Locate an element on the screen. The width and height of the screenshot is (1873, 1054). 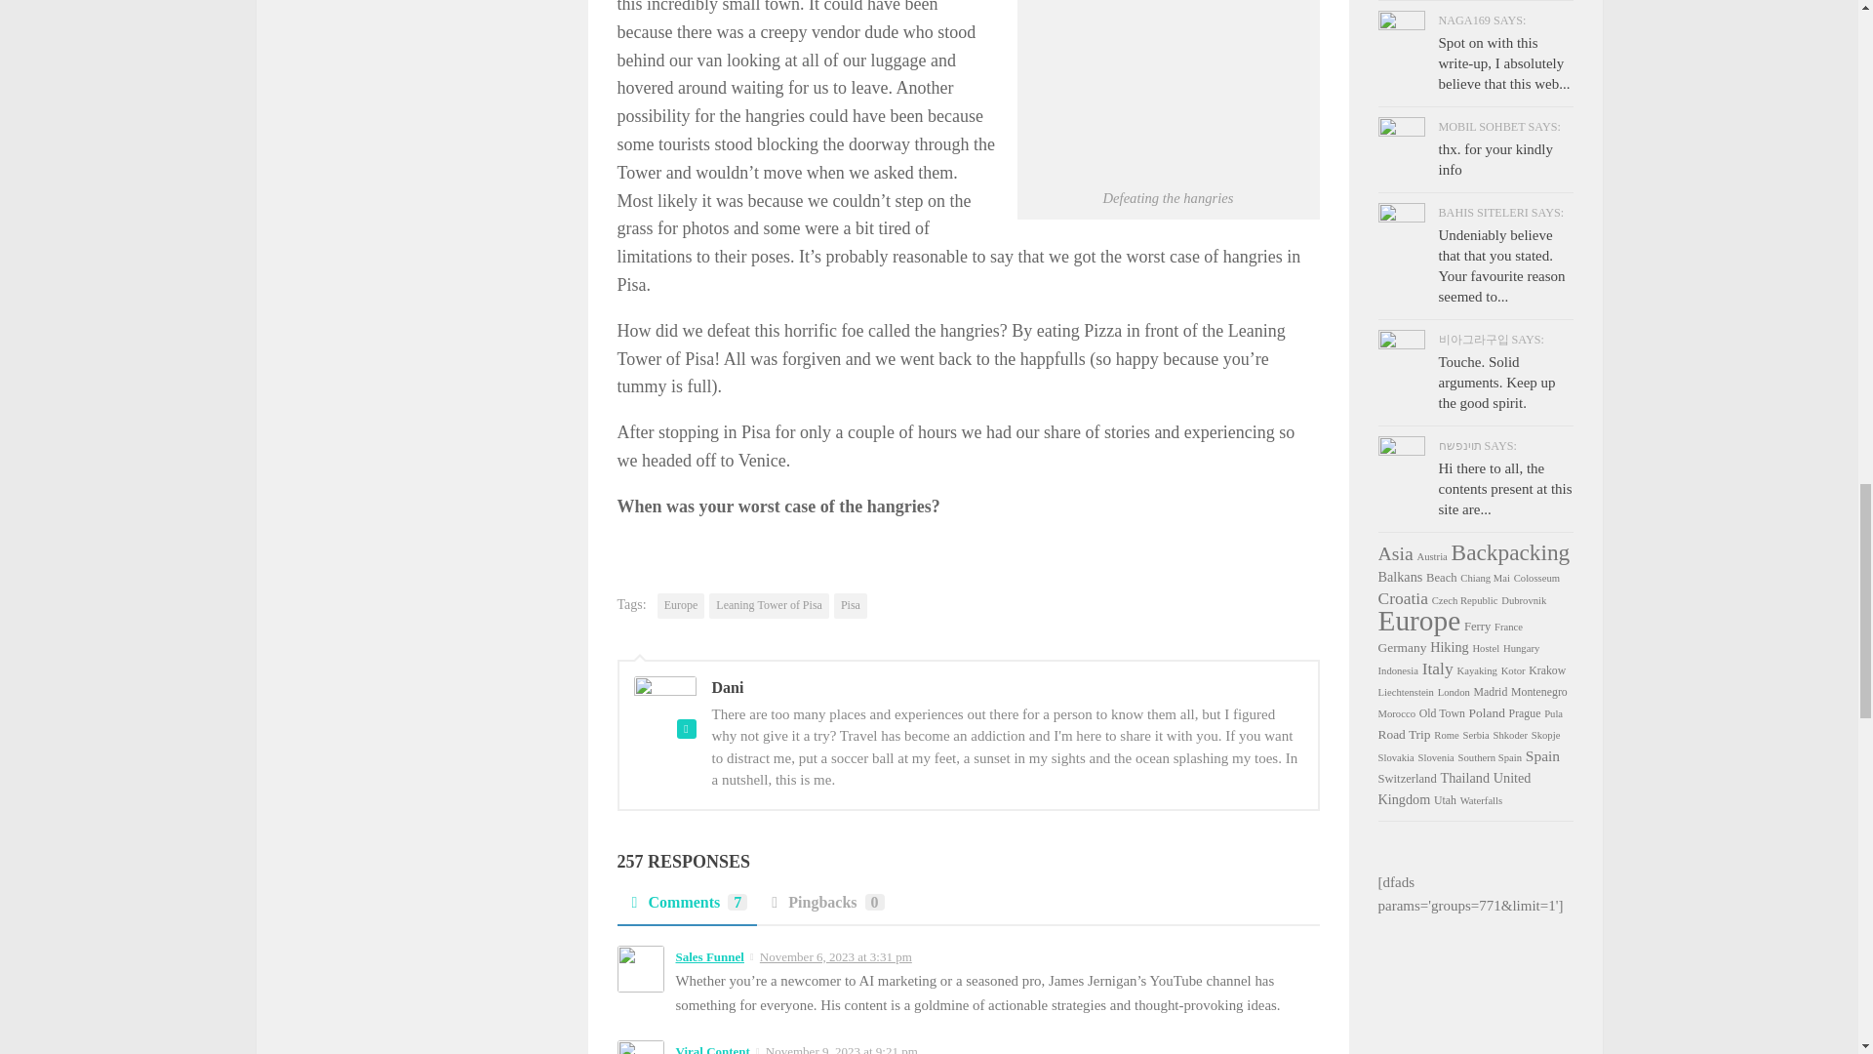
Comments7 is located at coordinates (686, 908).